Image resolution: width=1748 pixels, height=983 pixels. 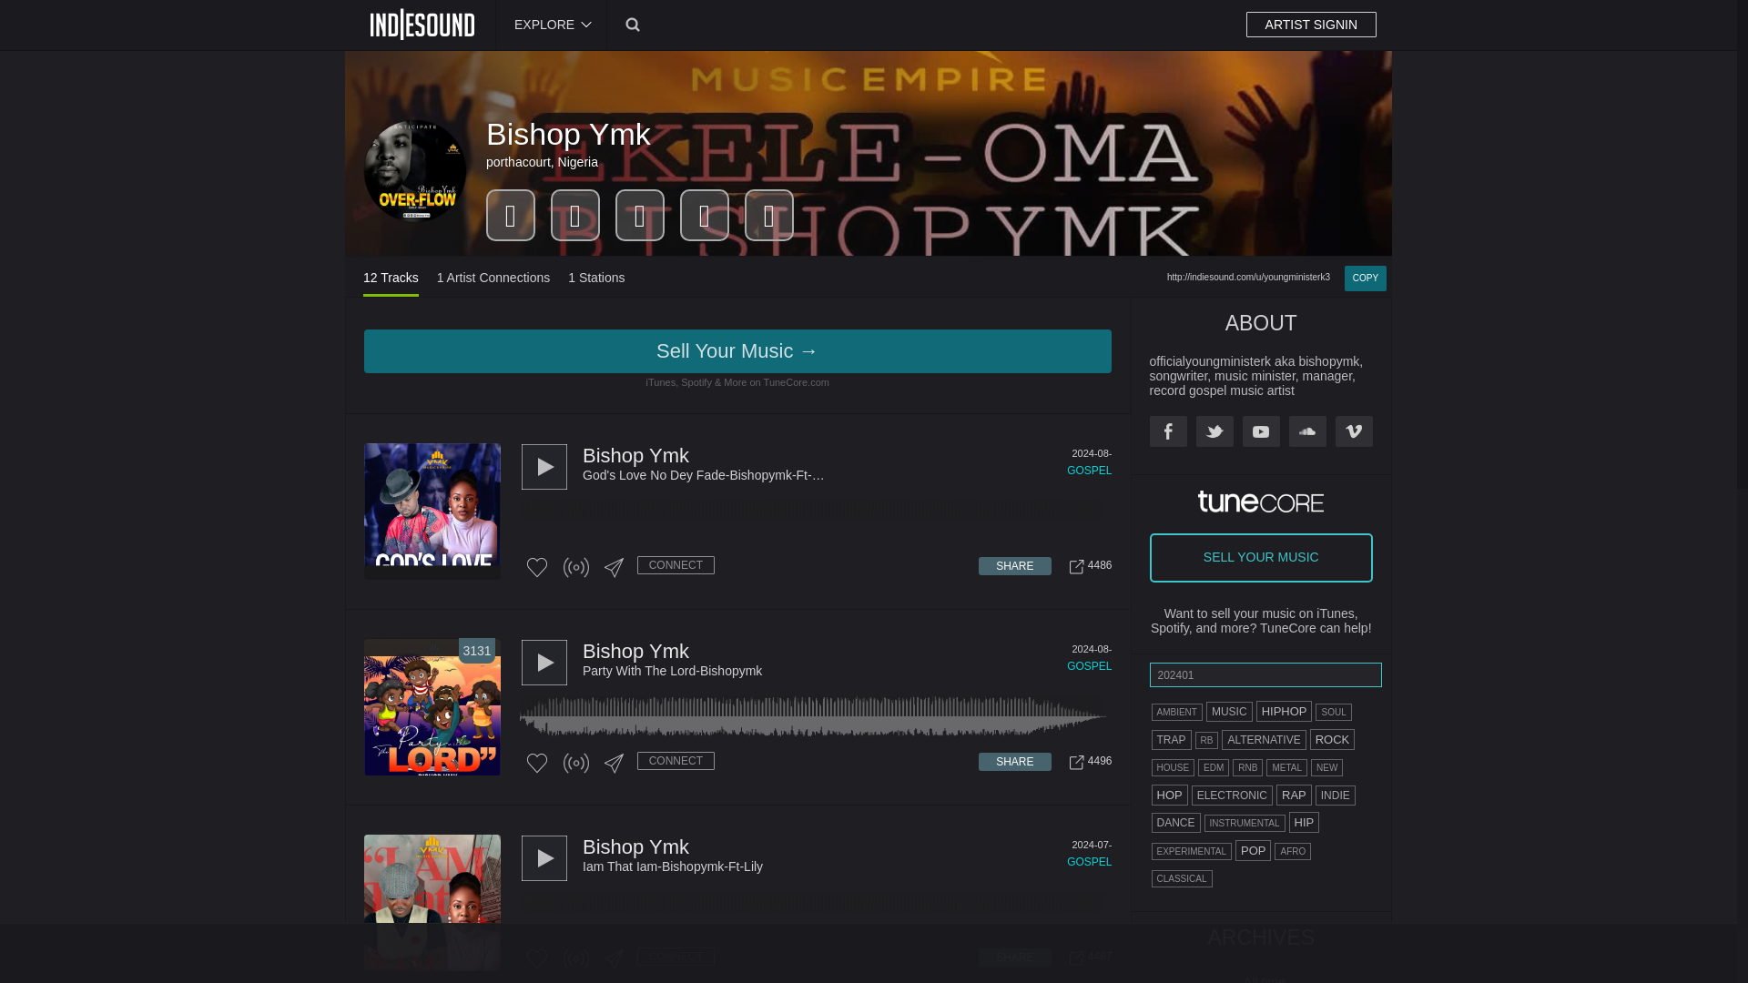 I want to click on Click here to Visit Track Page, so click(x=1086, y=958).